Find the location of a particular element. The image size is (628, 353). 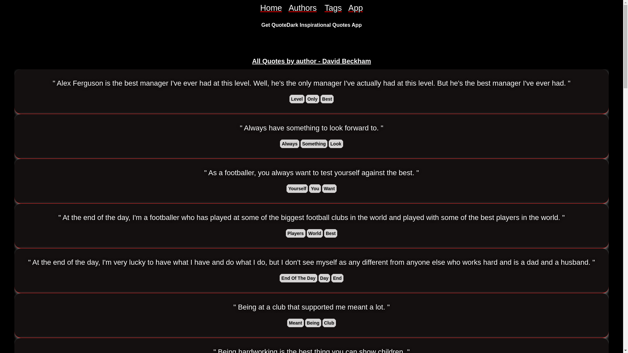

End is located at coordinates (337, 278).